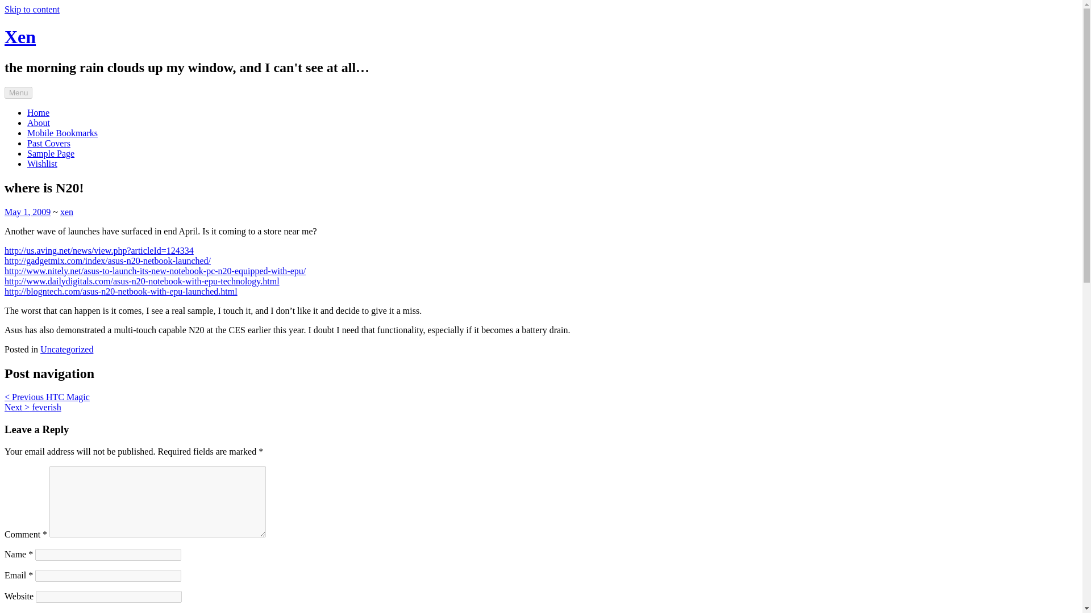  What do you see at coordinates (32, 9) in the screenshot?
I see `Skip to content` at bounding box center [32, 9].